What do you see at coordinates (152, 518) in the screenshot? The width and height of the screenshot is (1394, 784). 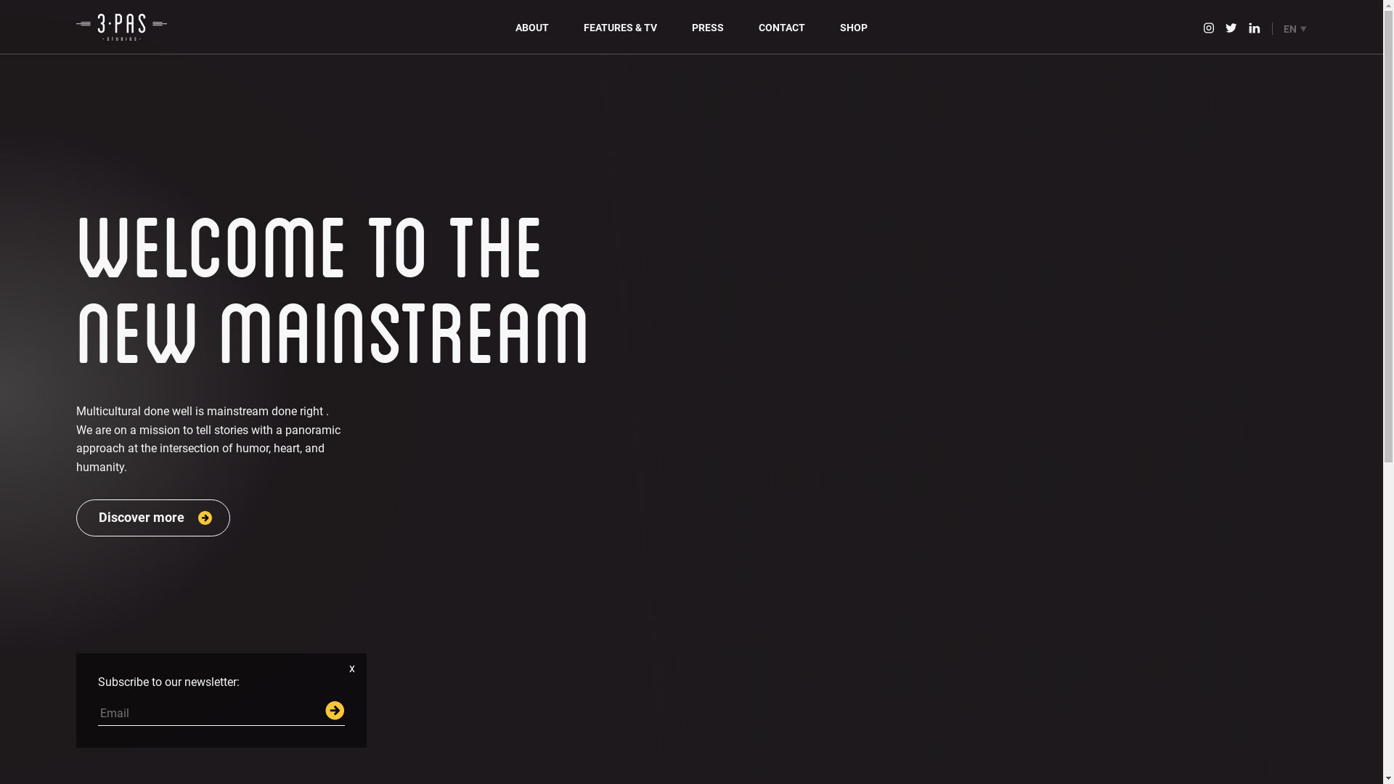 I see `Discover more` at bounding box center [152, 518].